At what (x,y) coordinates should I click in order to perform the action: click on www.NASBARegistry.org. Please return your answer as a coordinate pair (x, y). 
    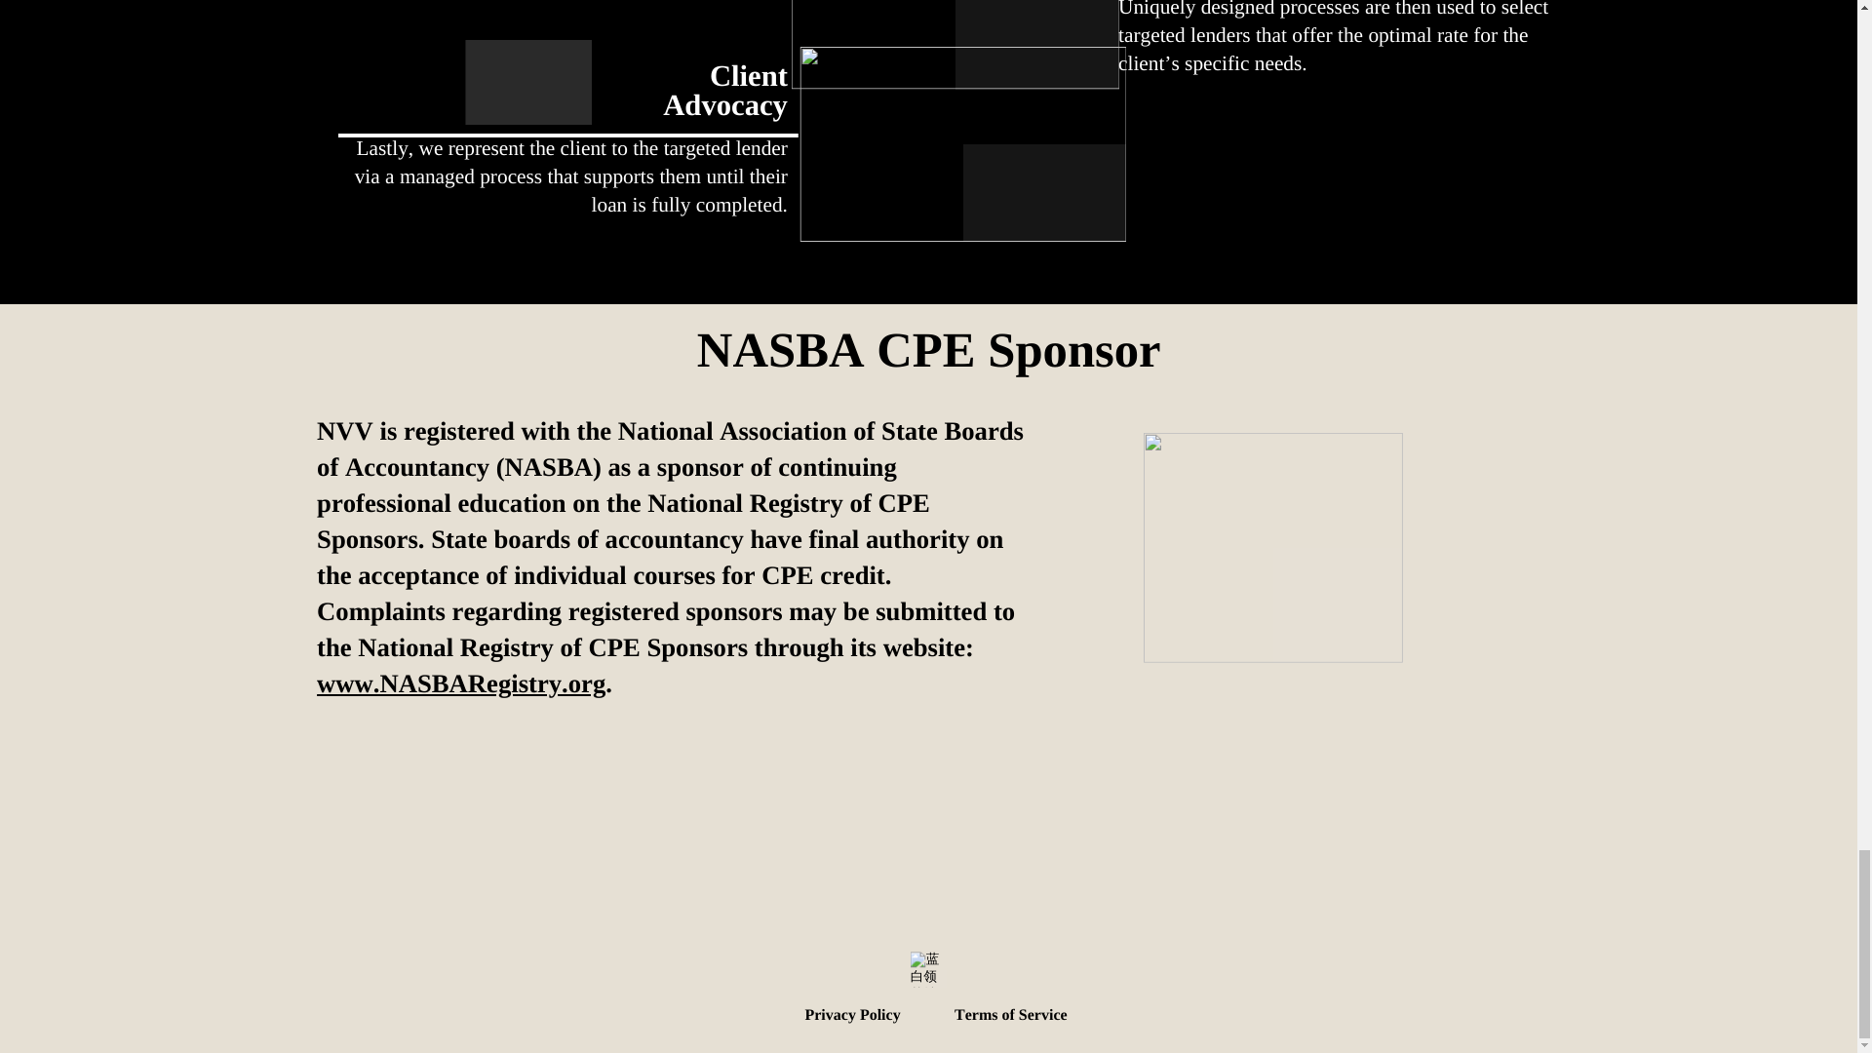
    Looking at the image, I should click on (460, 682).